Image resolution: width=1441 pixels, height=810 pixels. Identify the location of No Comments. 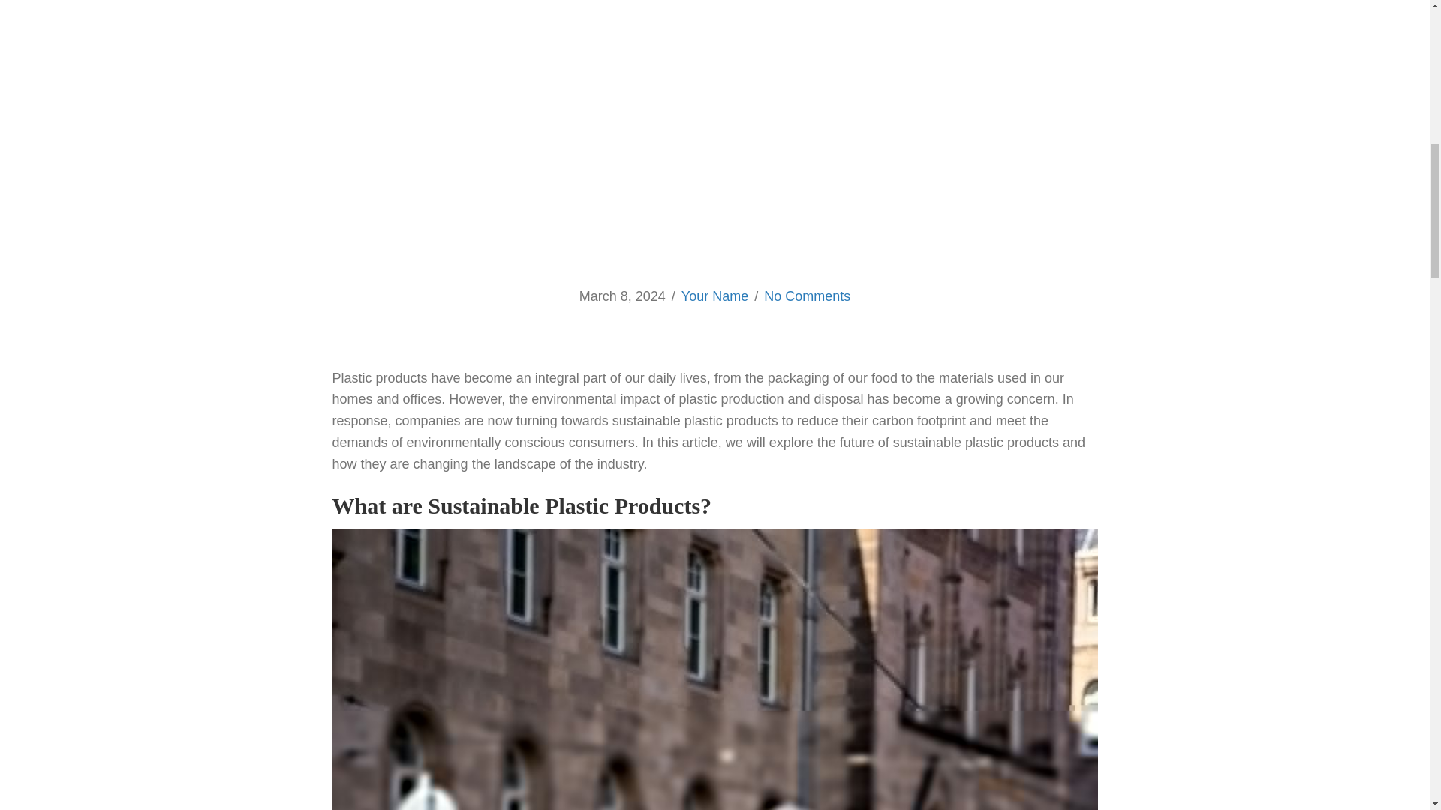
(806, 295).